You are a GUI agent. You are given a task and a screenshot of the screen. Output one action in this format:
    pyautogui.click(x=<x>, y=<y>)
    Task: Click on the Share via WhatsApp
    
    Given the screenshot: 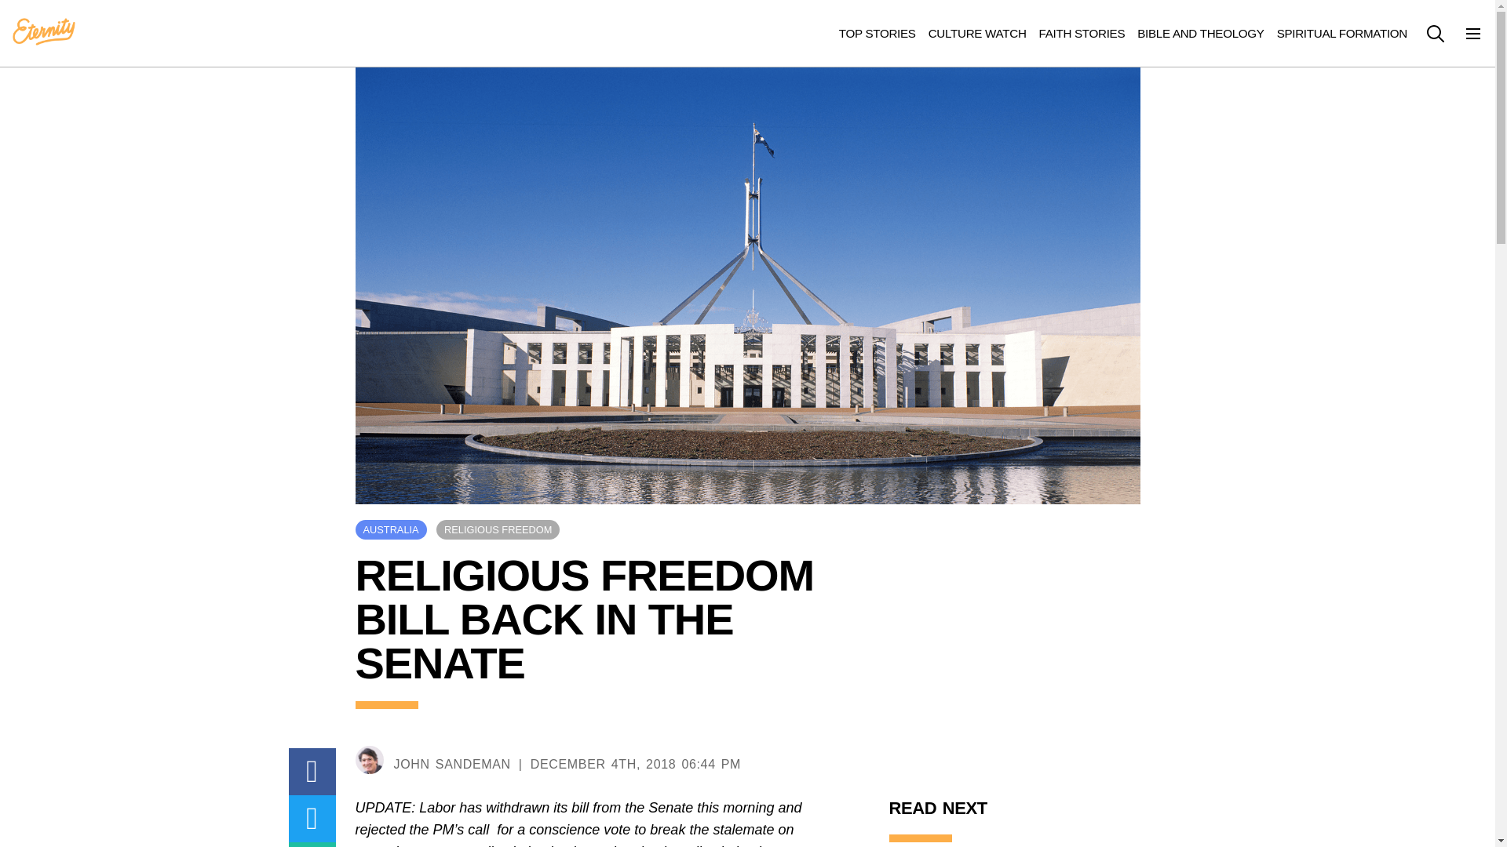 What is the action you would take?
    pyautogui.click(x=312, y=844)
    